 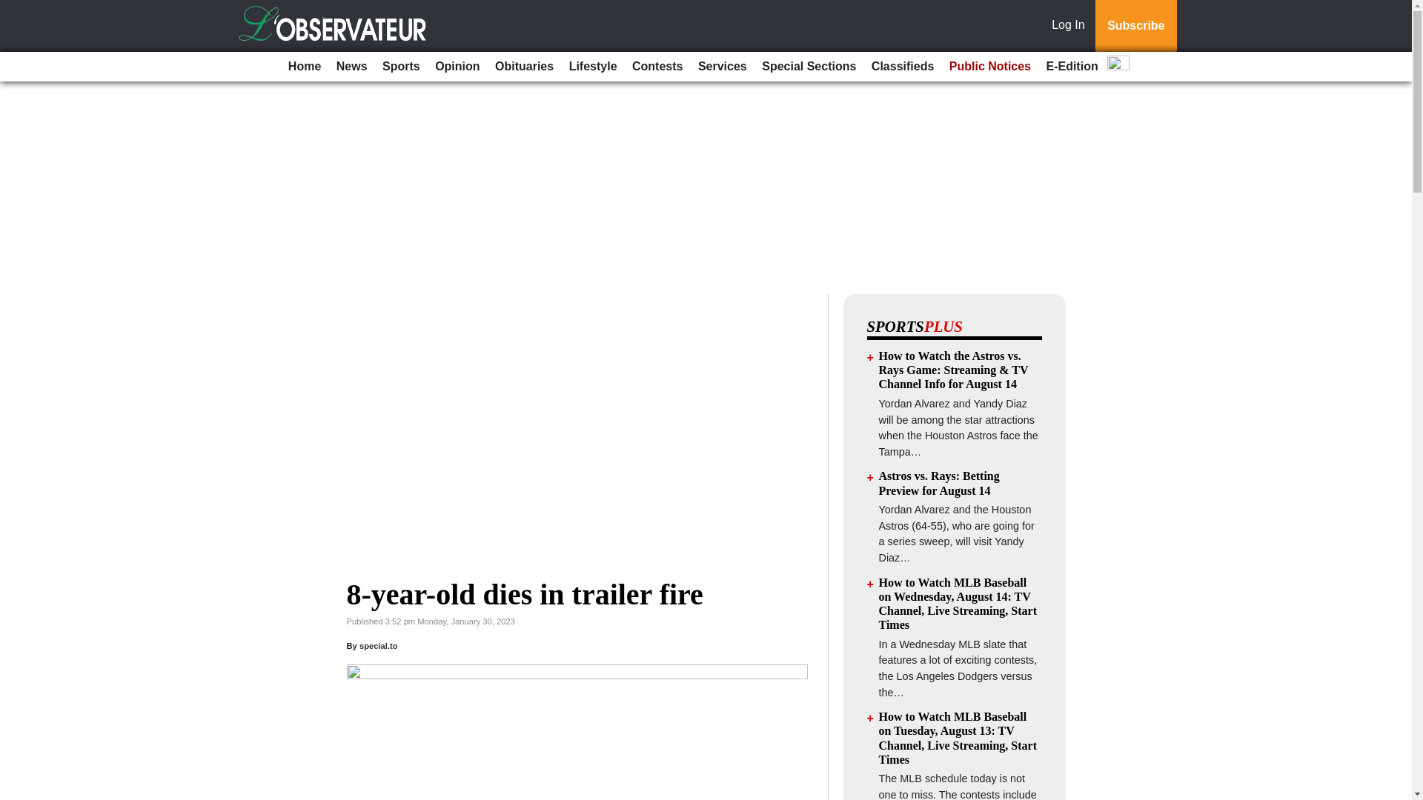 What do you see at coordinates (1072, 67) in the screenshot?
I see `E-Edition` at bounding box center [1072, 67].